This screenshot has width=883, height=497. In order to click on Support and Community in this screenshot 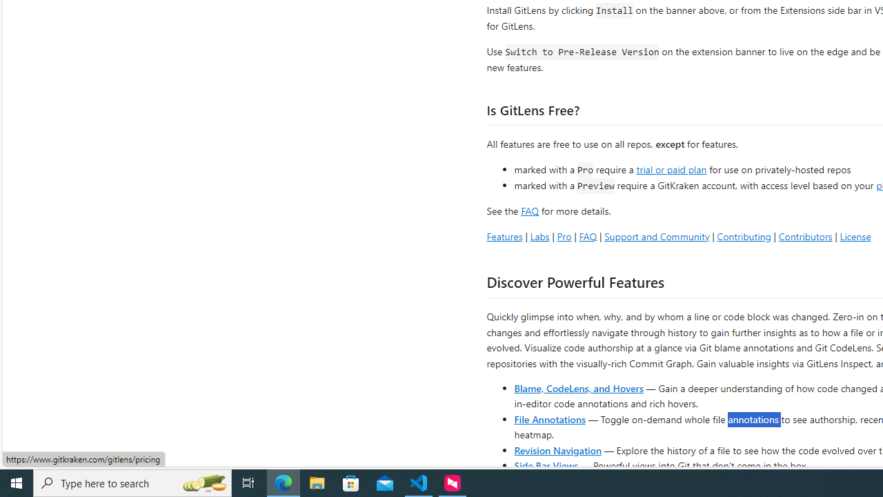, I will do `click(657, 236)`.